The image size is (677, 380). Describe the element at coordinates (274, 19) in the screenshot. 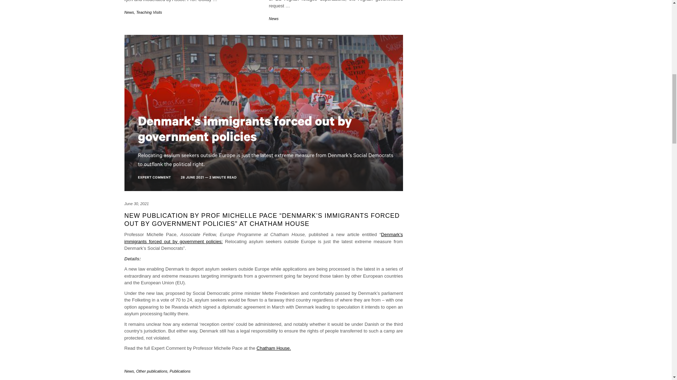

I see `News` at that location.